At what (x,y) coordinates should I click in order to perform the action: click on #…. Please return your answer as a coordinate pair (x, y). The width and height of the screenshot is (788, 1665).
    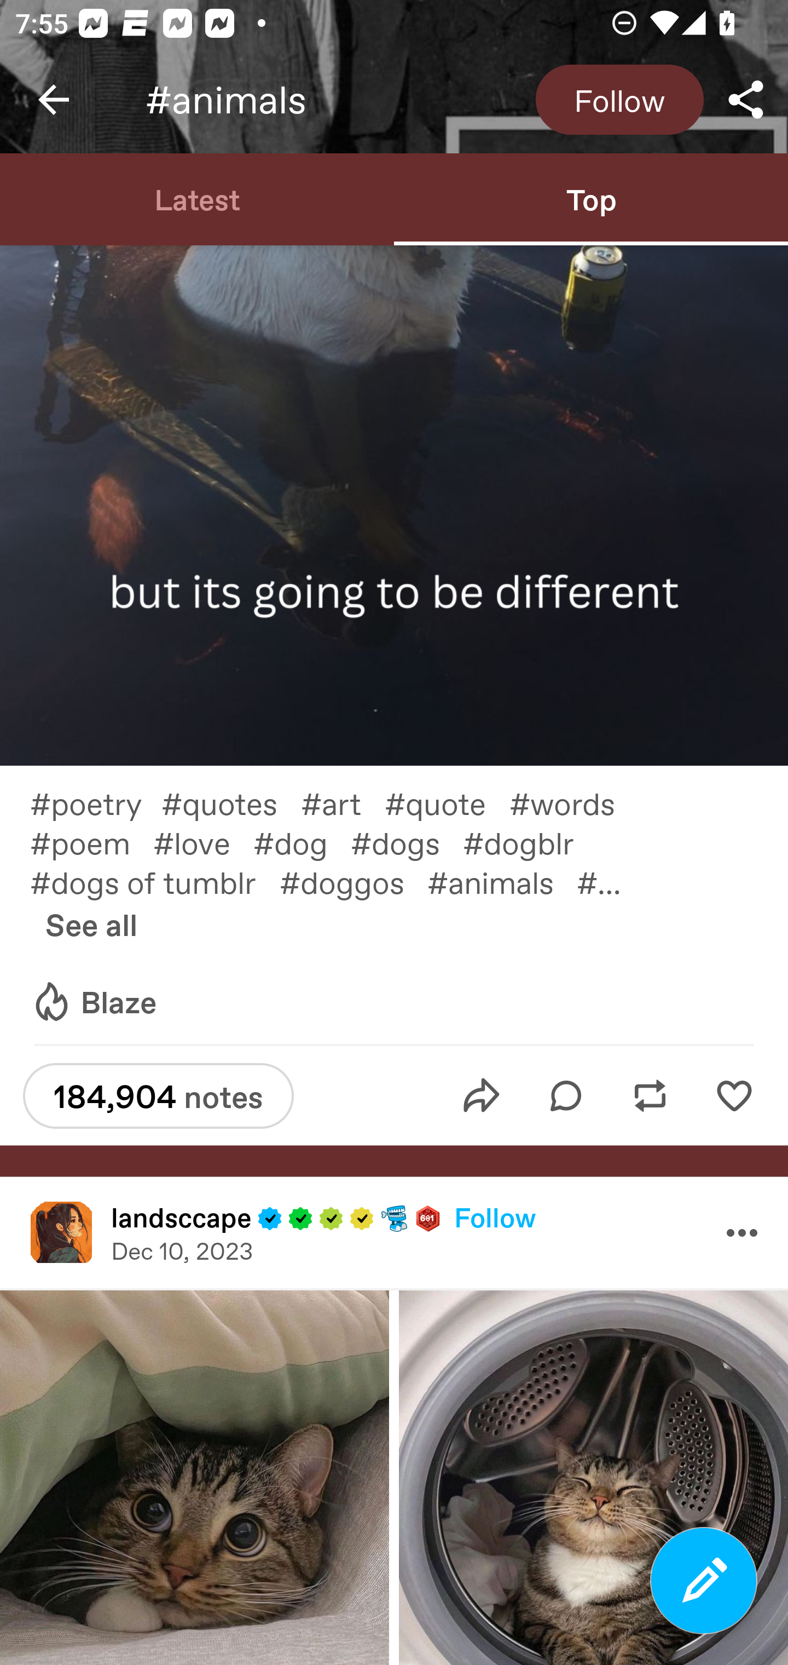
    Looking at the image, I should click on (610, 881).